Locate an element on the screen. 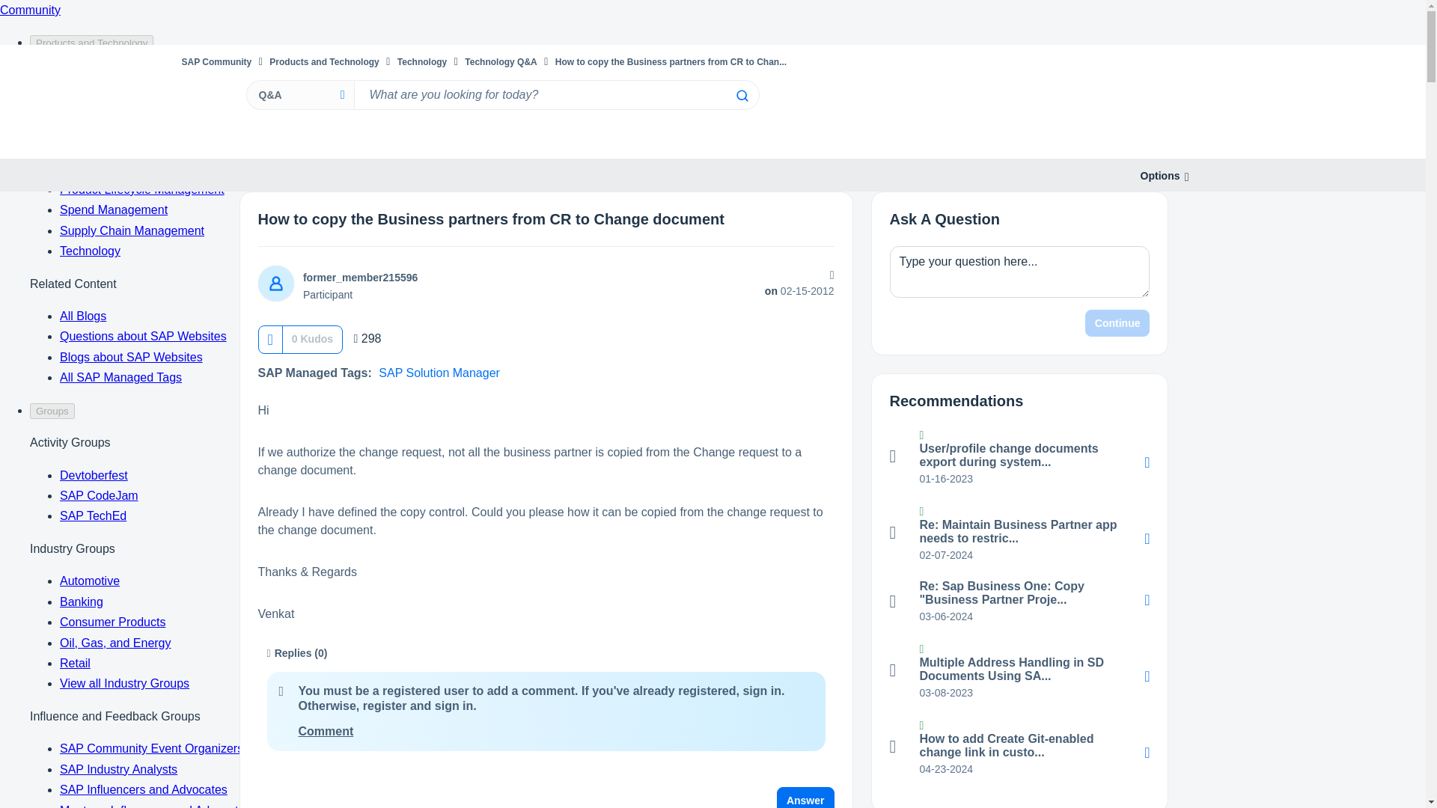 This screenshot has width=1437, height=808. Search is located at coordinates (741, 96).